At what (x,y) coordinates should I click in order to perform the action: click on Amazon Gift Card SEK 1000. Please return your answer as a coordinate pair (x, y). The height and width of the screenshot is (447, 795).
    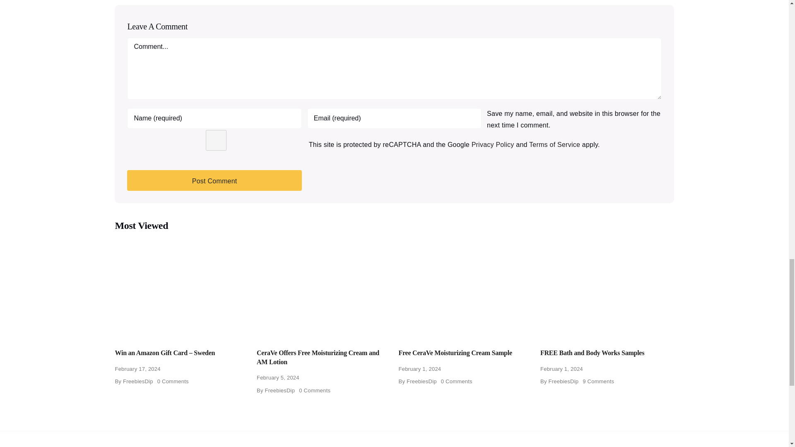
    Looking at the image, I should click on (181, 288).